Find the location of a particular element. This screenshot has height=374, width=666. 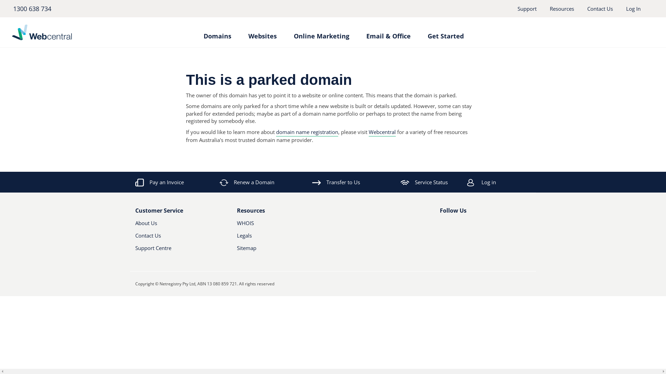

Webcentral is located at coordinates (75, 33).